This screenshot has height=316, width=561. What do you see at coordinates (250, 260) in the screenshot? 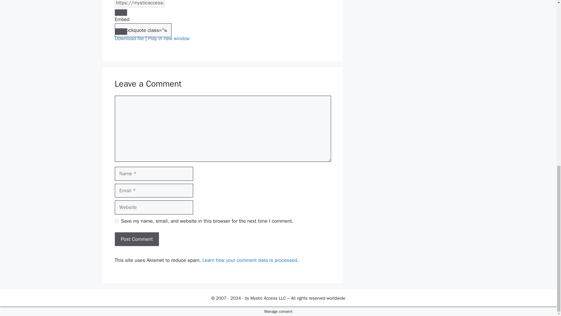
I see `Learn how your comment data is processed` at bounding box center [250, 260].